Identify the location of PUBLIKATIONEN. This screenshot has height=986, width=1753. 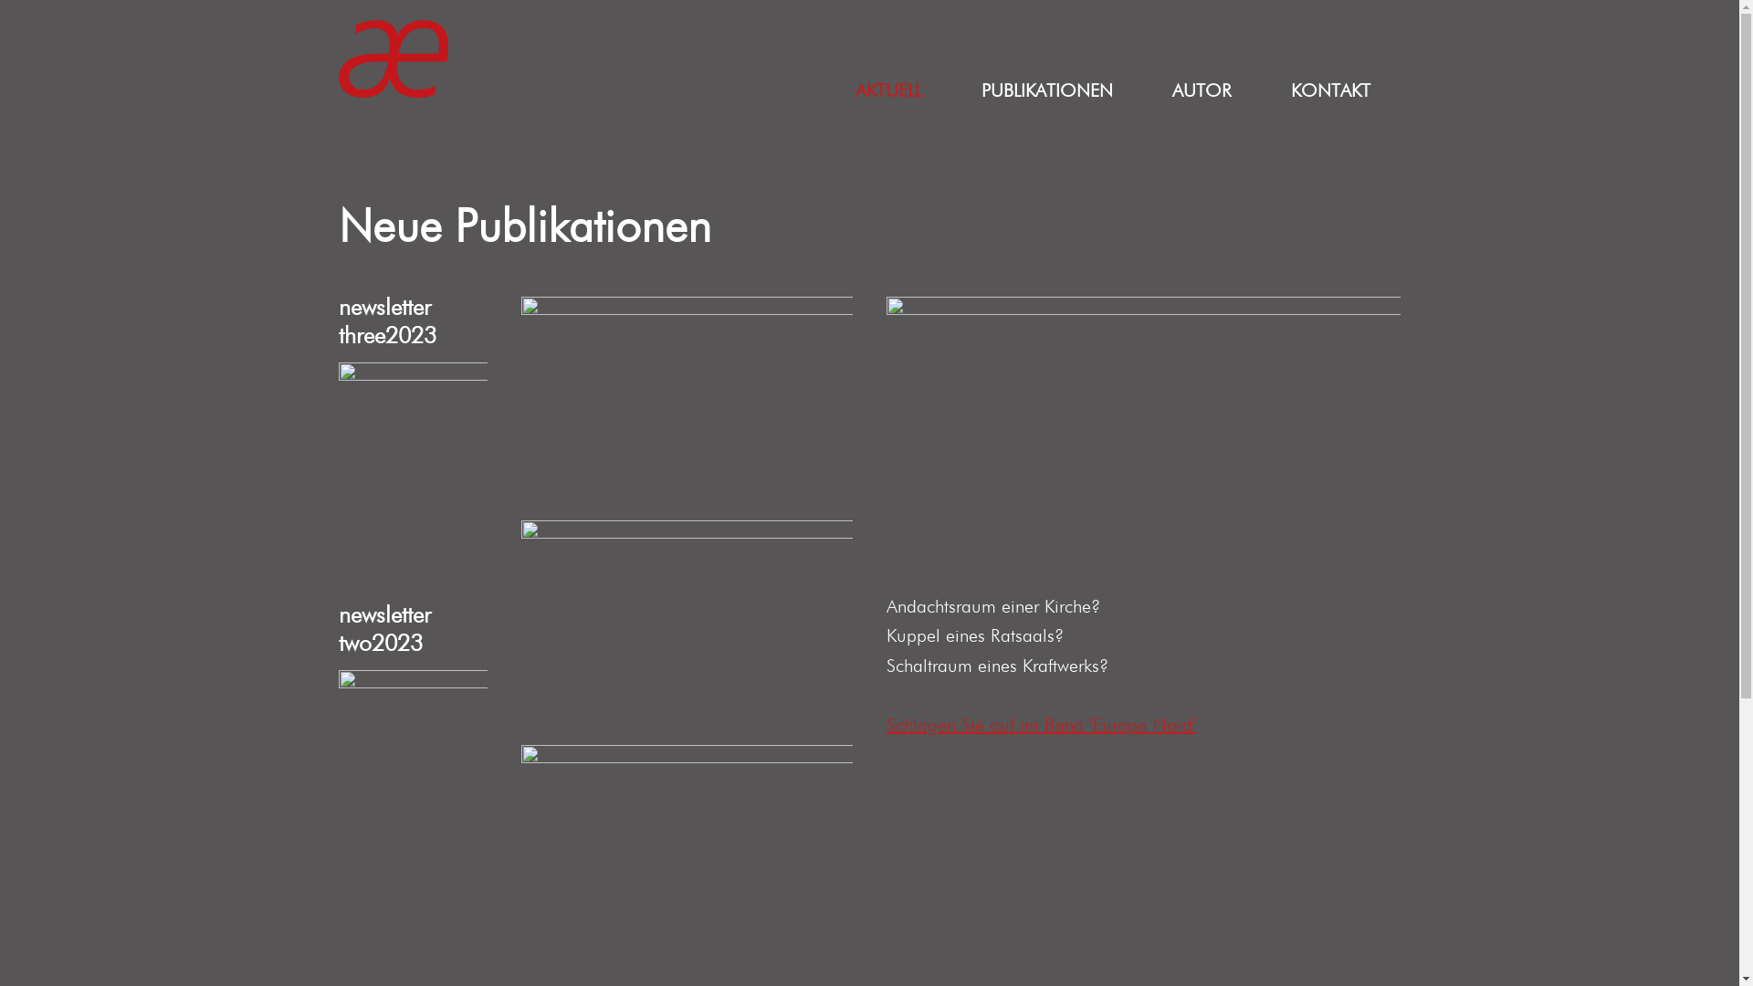
(1048, 91).